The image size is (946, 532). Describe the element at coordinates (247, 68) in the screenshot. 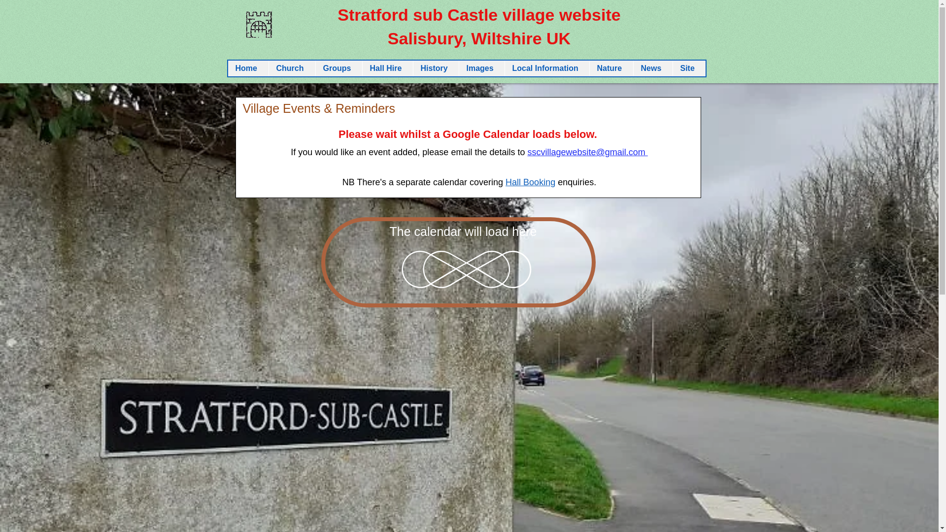

I see `Home` at that location.